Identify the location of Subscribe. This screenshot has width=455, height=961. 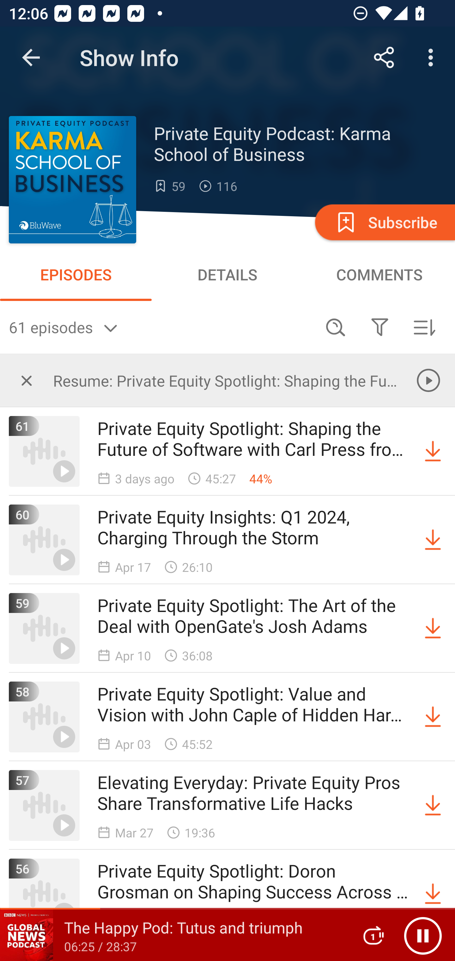
(384, 222).